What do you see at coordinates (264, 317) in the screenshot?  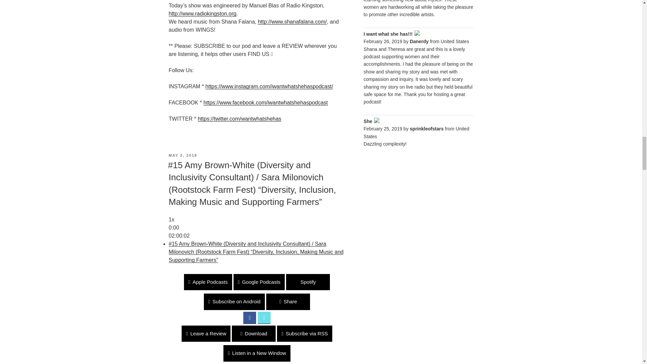 I see `Share on Twitter` at bounding box center [264, 317].